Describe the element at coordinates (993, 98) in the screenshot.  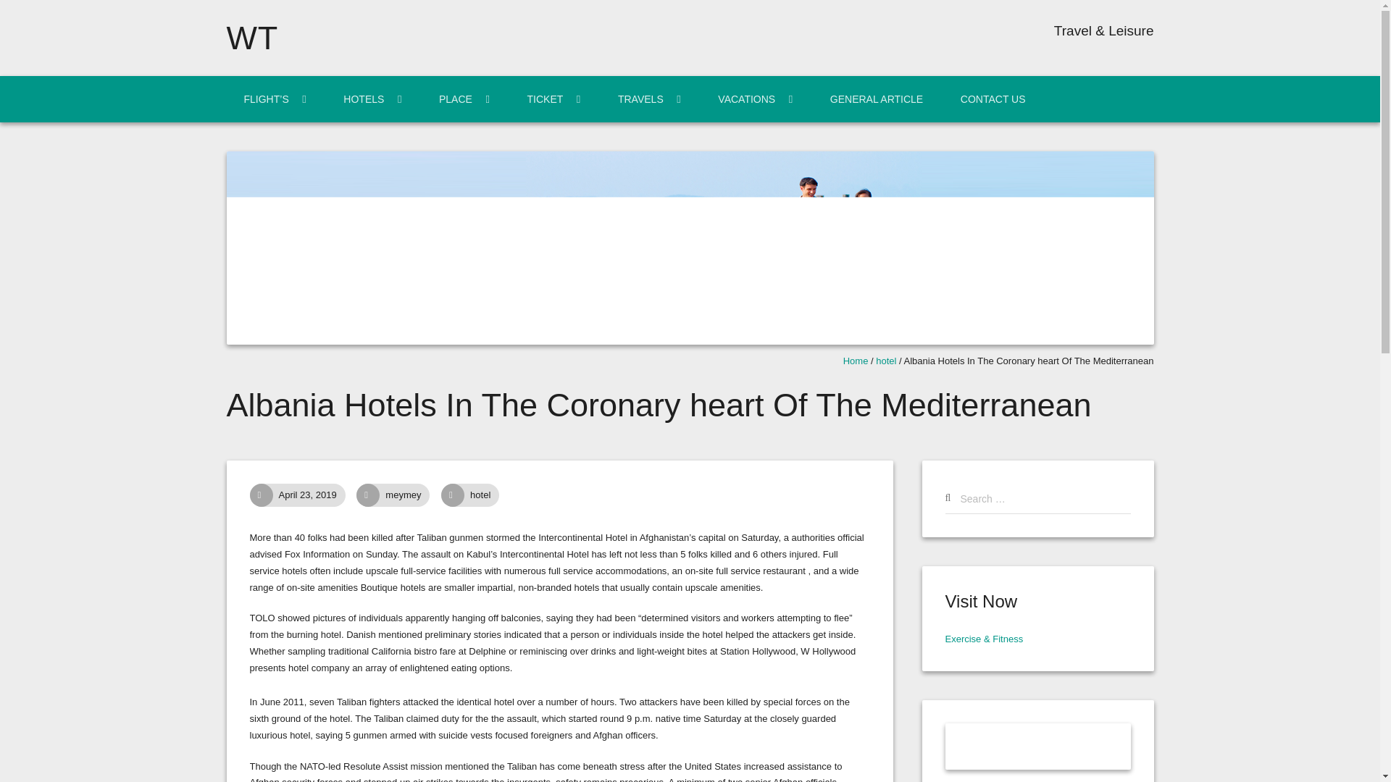
I see `CONTACT US` at that location.